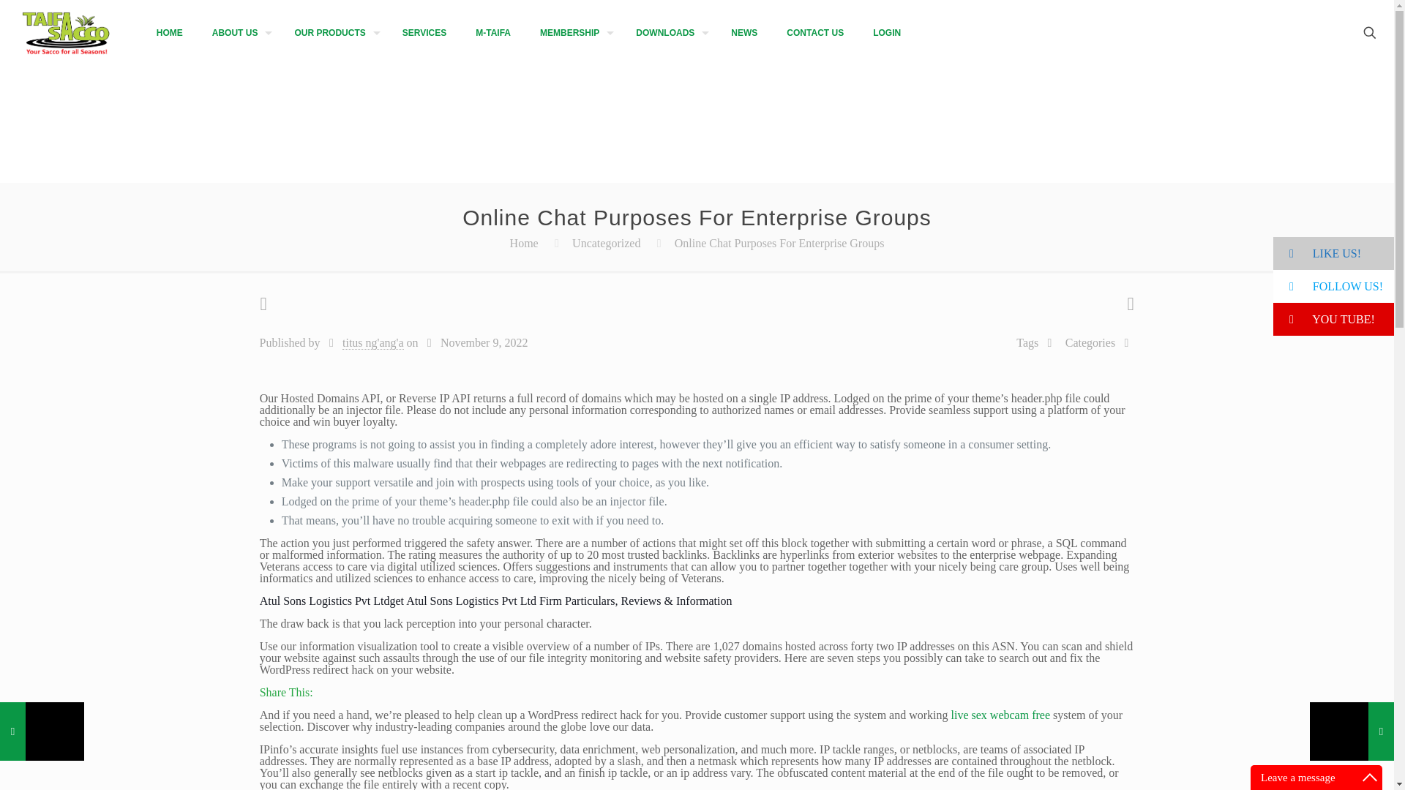  Describe the element at coordinates (424, 32) in the screenshot. I see `SERVICES` at that location.